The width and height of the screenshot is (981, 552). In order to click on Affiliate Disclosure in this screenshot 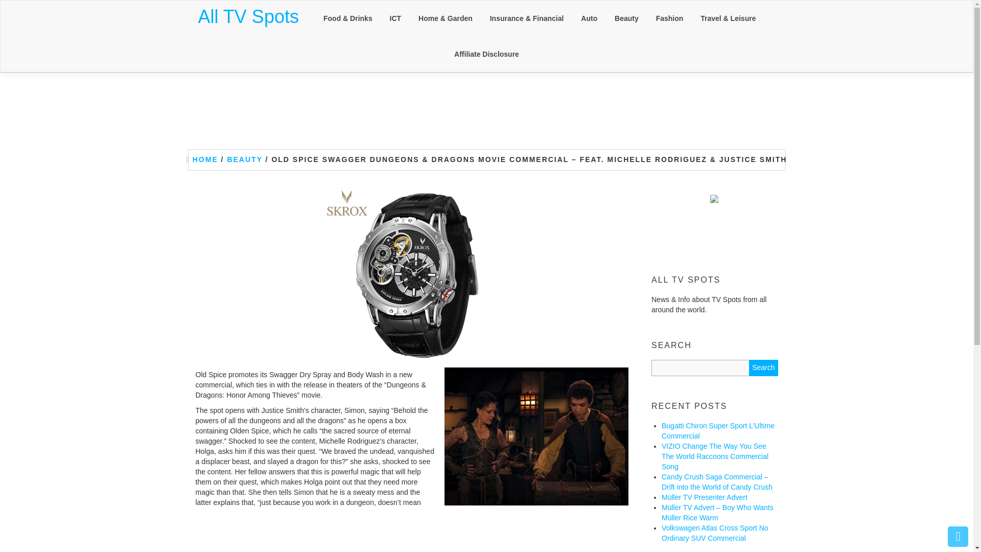, I will do `click(486, 54)`.